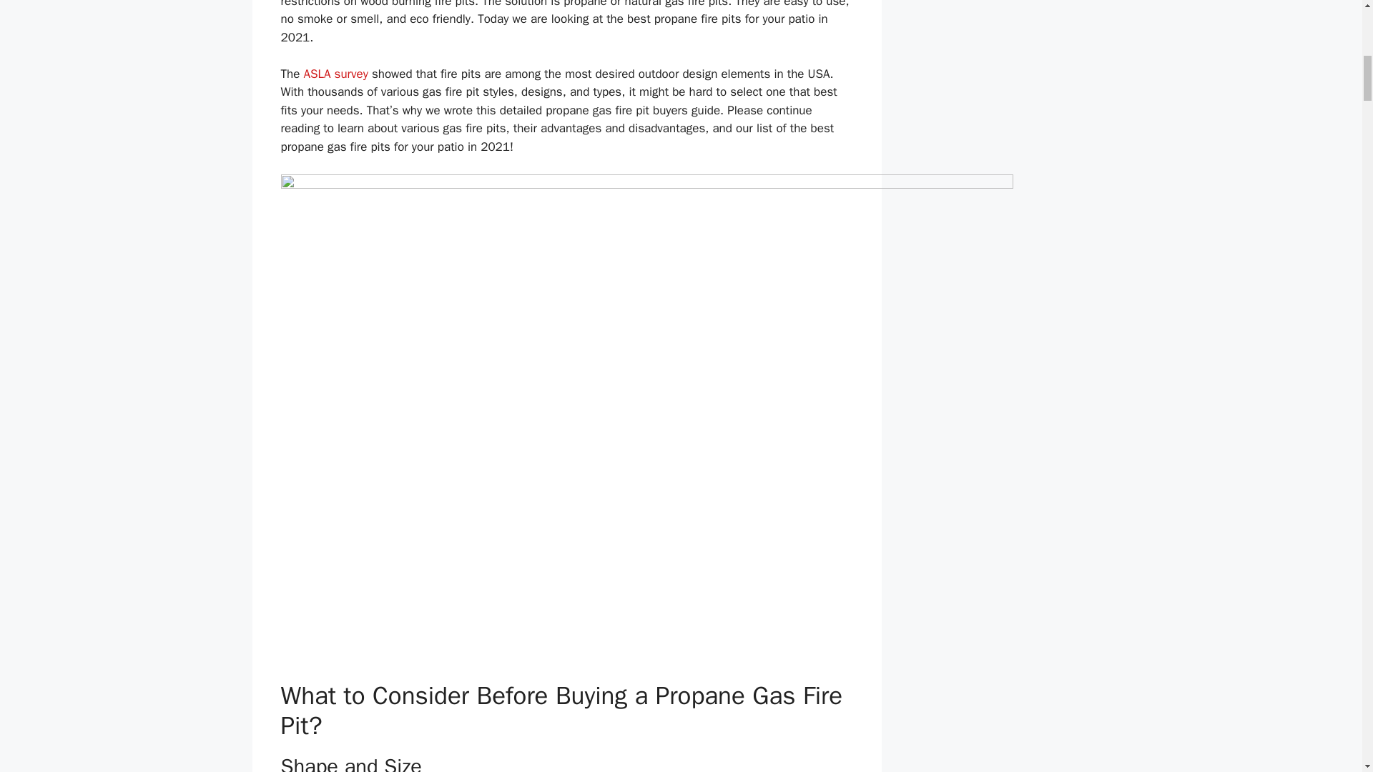 The image size is (1373, 772). Describe the element at coordinates (1327, 678) in the screenshot. I see `Scroll back to top` at that location.